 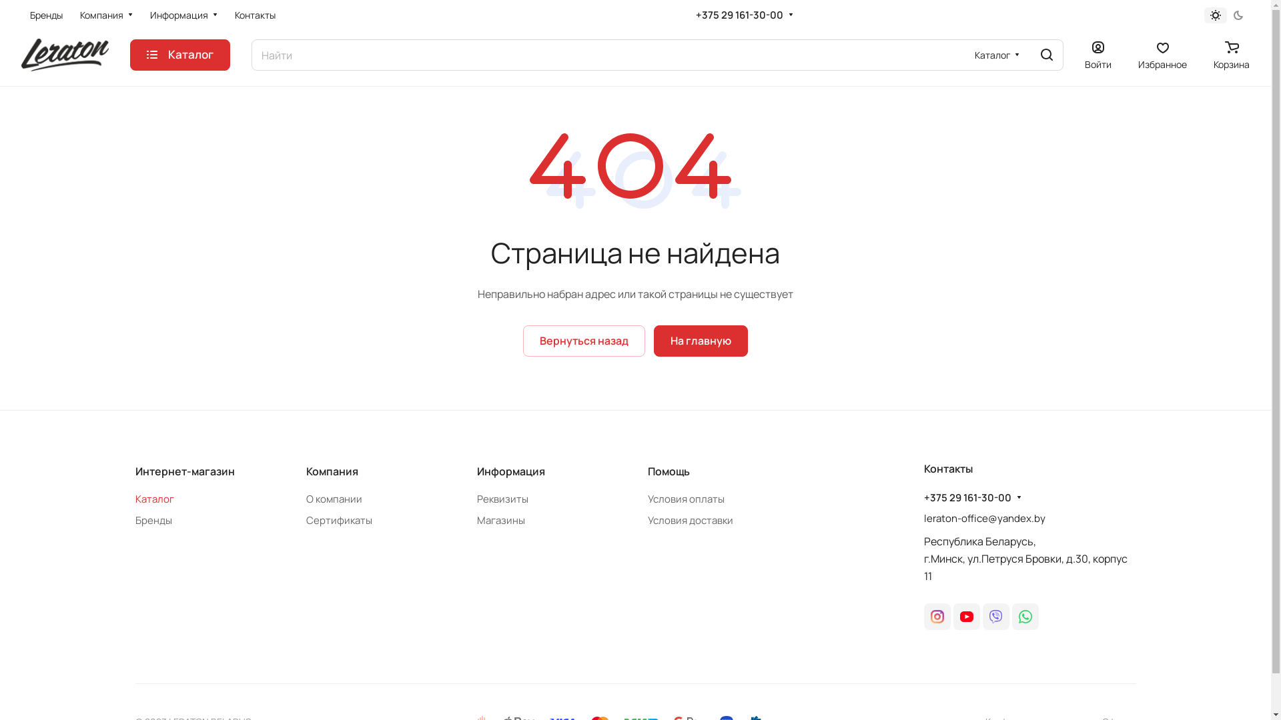 I want to click on Instagram, so click(x=937, y=616).